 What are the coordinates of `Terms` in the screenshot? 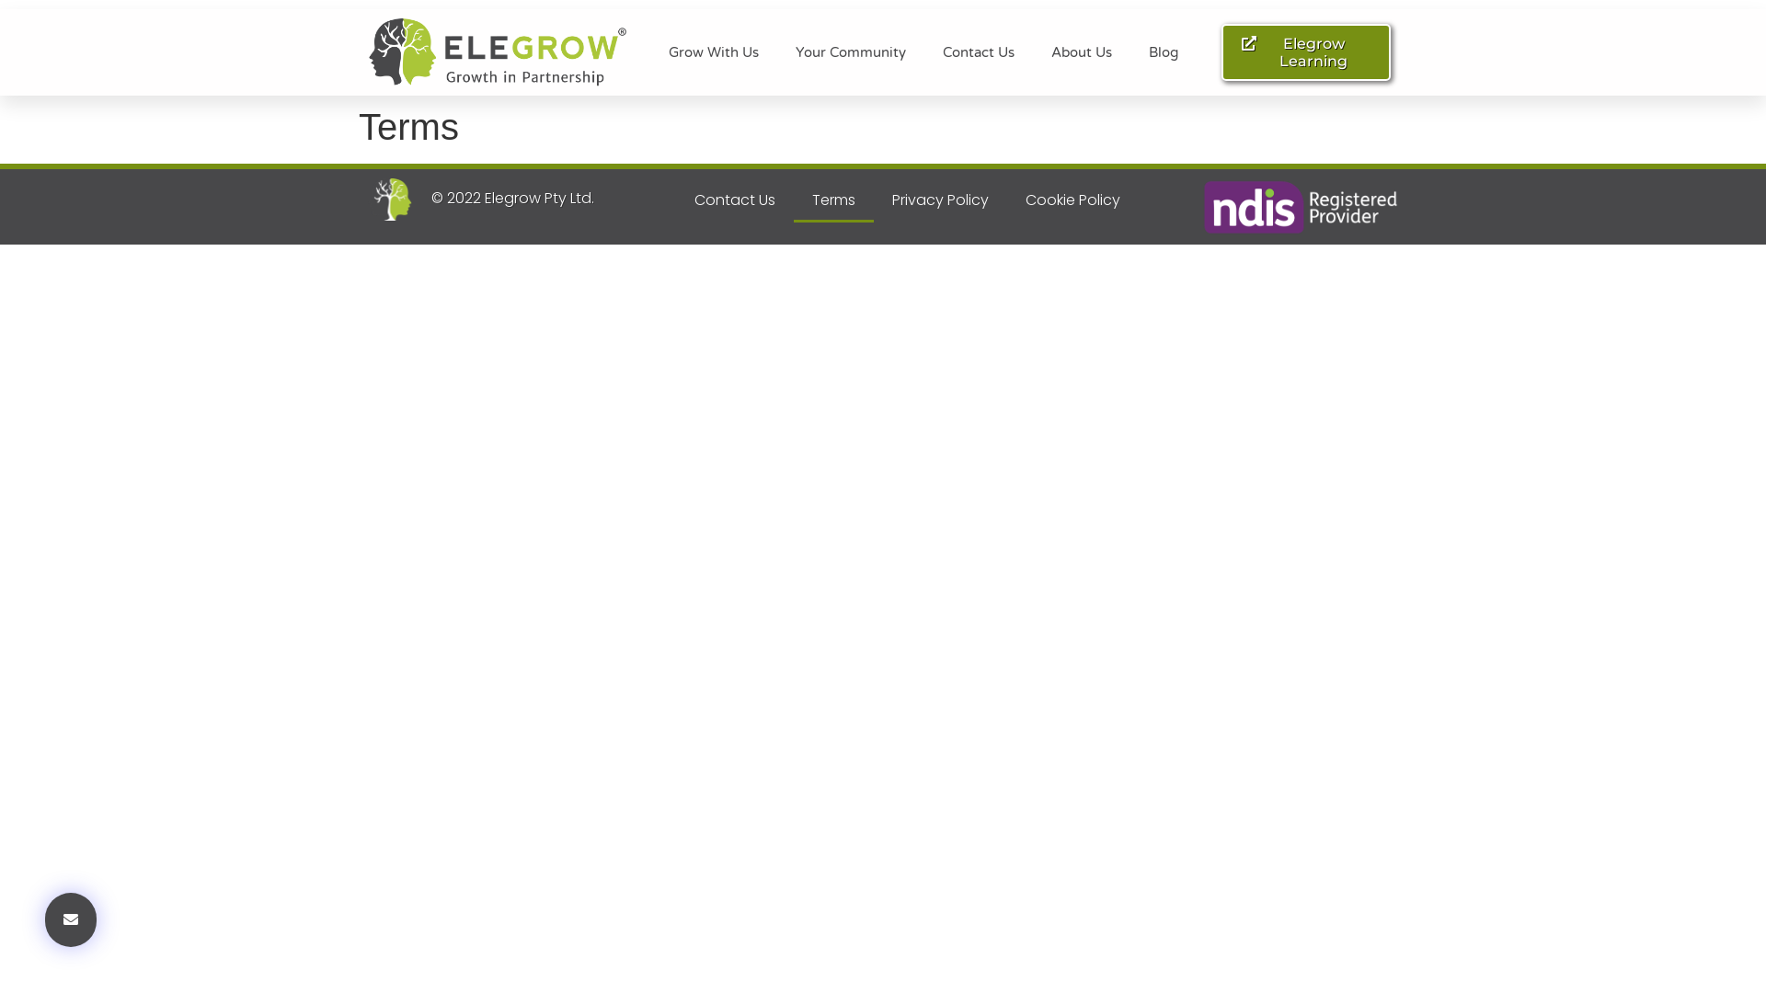 It's located at (833, 200).